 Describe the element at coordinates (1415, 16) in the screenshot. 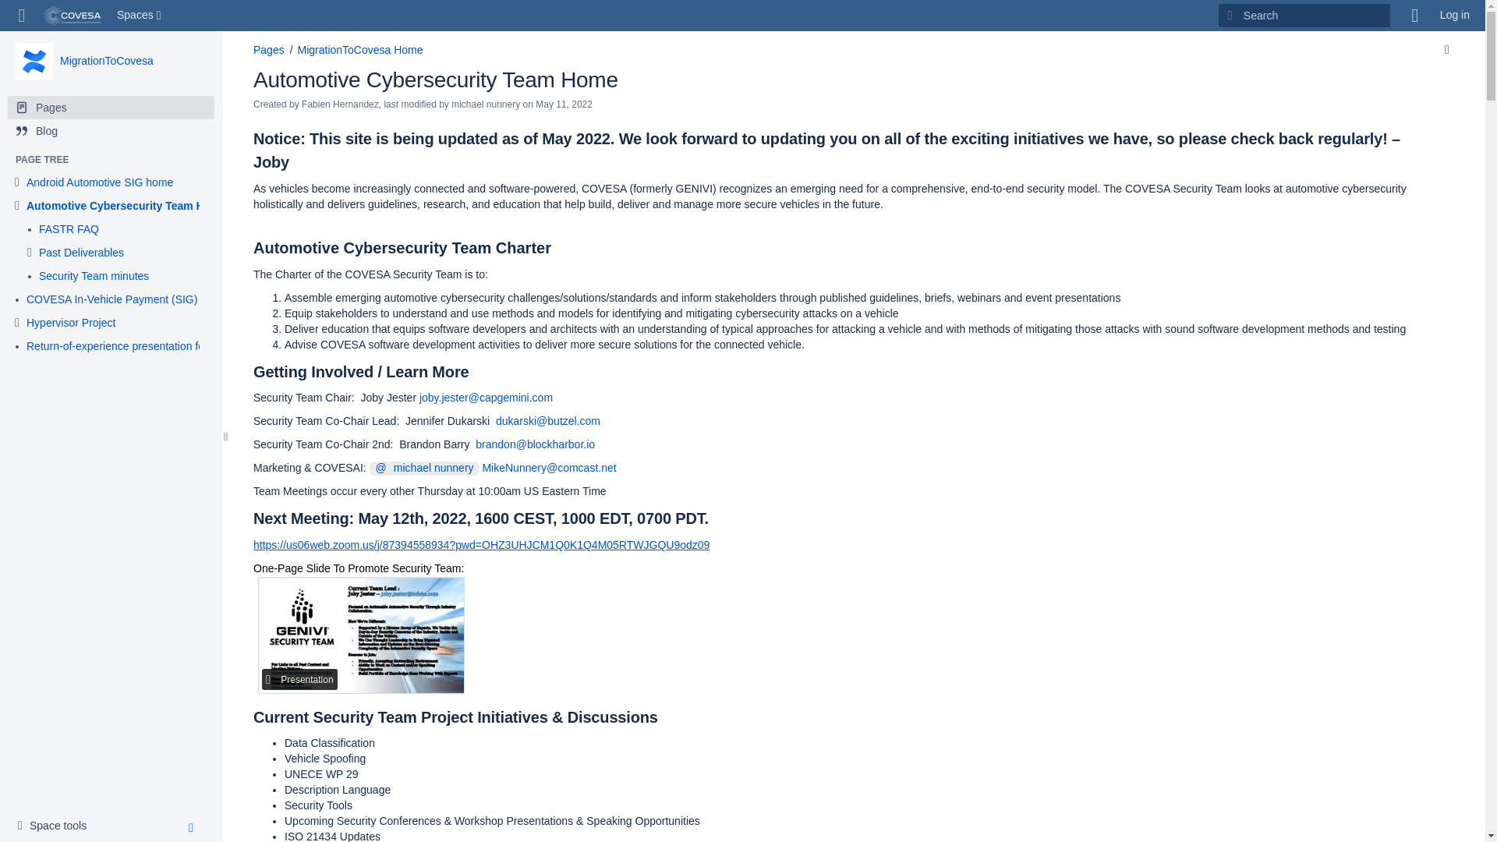

I see `Help` at that location.